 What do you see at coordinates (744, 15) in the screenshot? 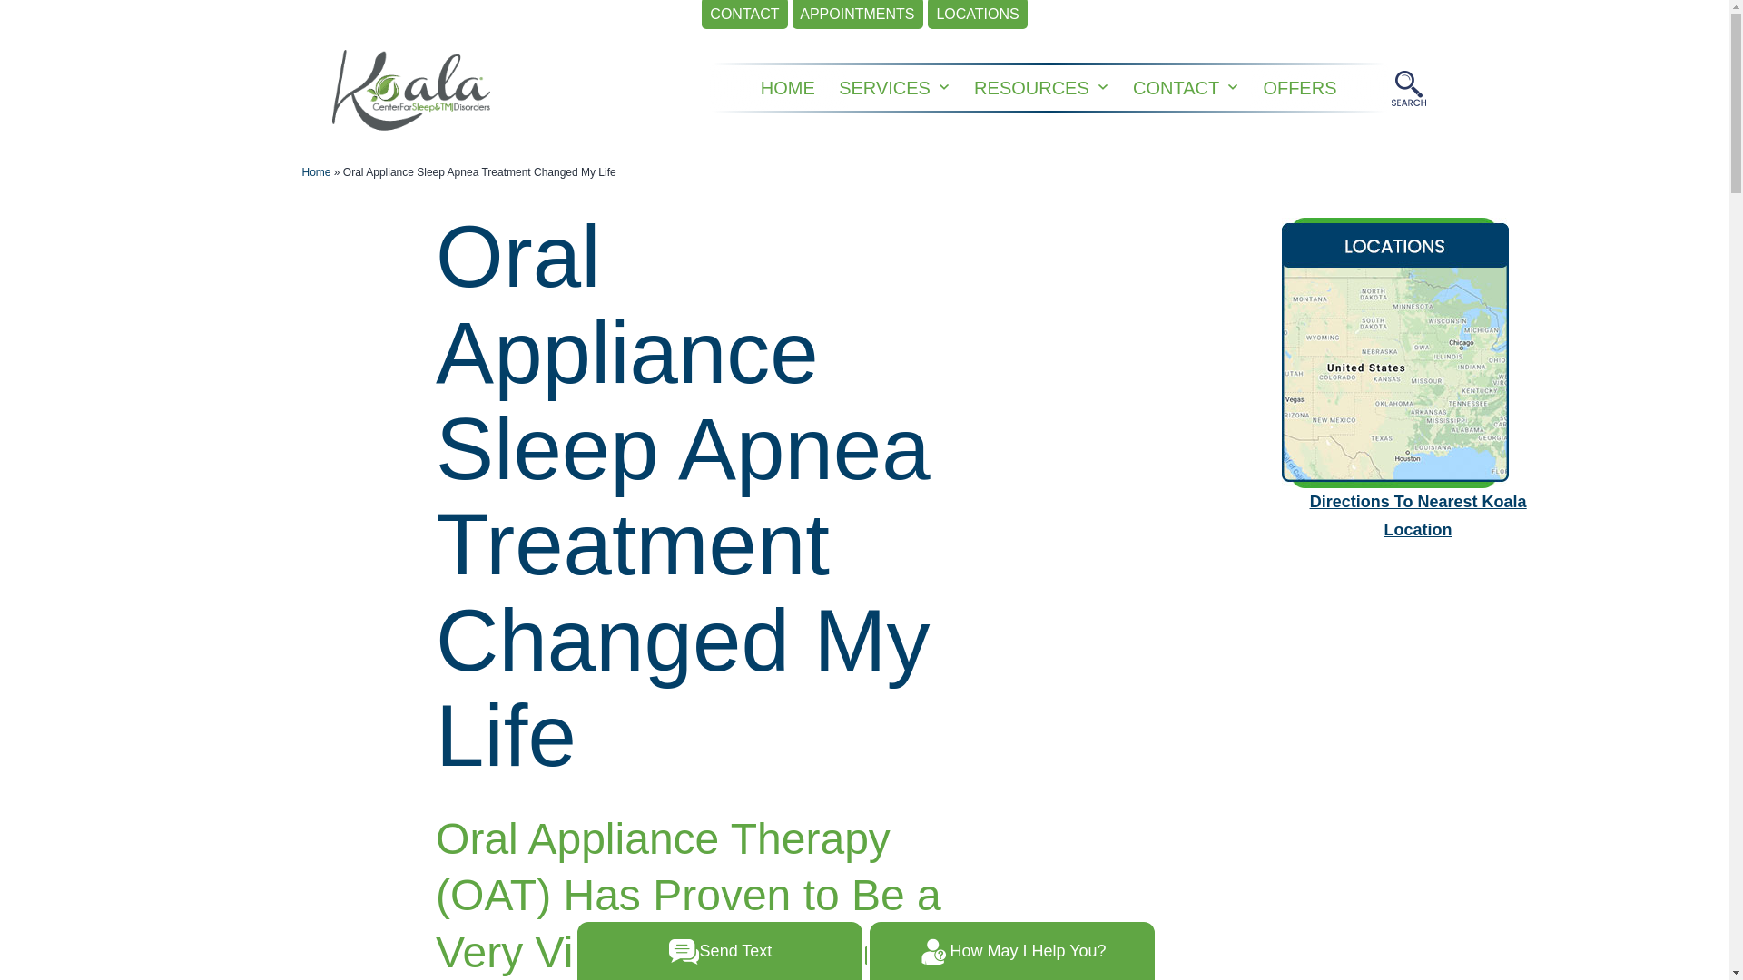
I see `CONTACT` at bounding box center [744, 15].